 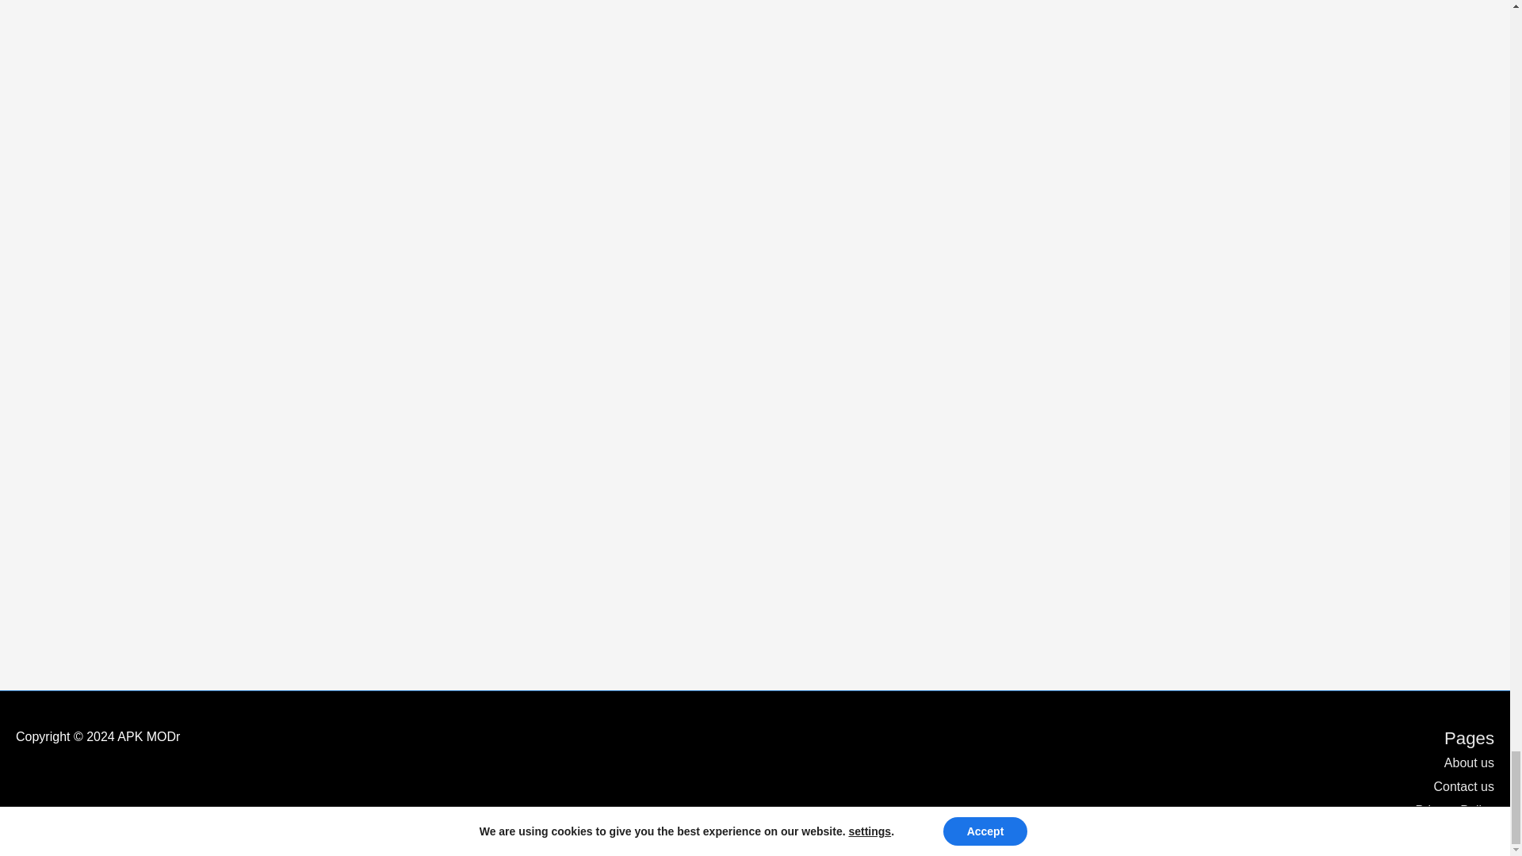 What do you see at coordinates (182, 73) in the screenshot?
I see `Advertisement` at bounding box center [182, 73].